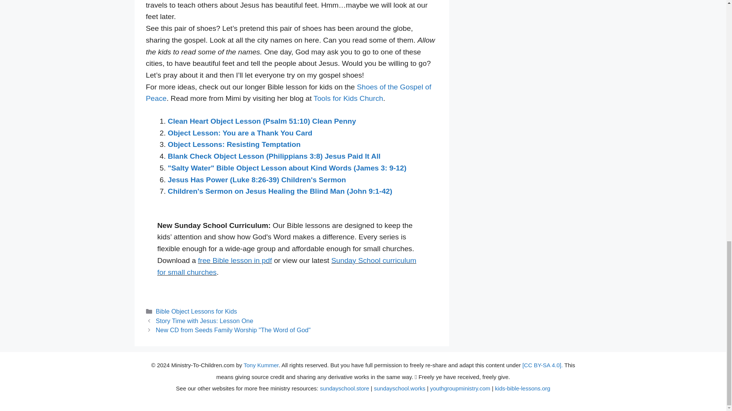 Image resolution: width=732 pixels, height=411 pixels. What do you see at coordinates (240, 133) in the screenshot?
I see `Object Lesson: You are a Thank You Card` at bounding box center [240, 133].